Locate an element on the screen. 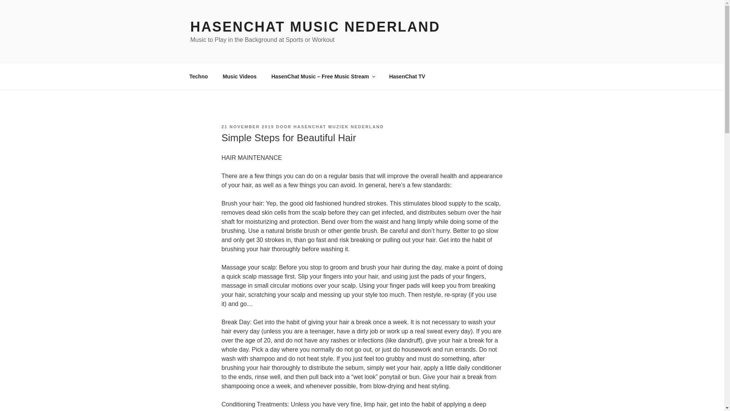 This screenshot has height=411, width=730. 21 NOVEMBER 2019 is located at coordinates (247, 127).